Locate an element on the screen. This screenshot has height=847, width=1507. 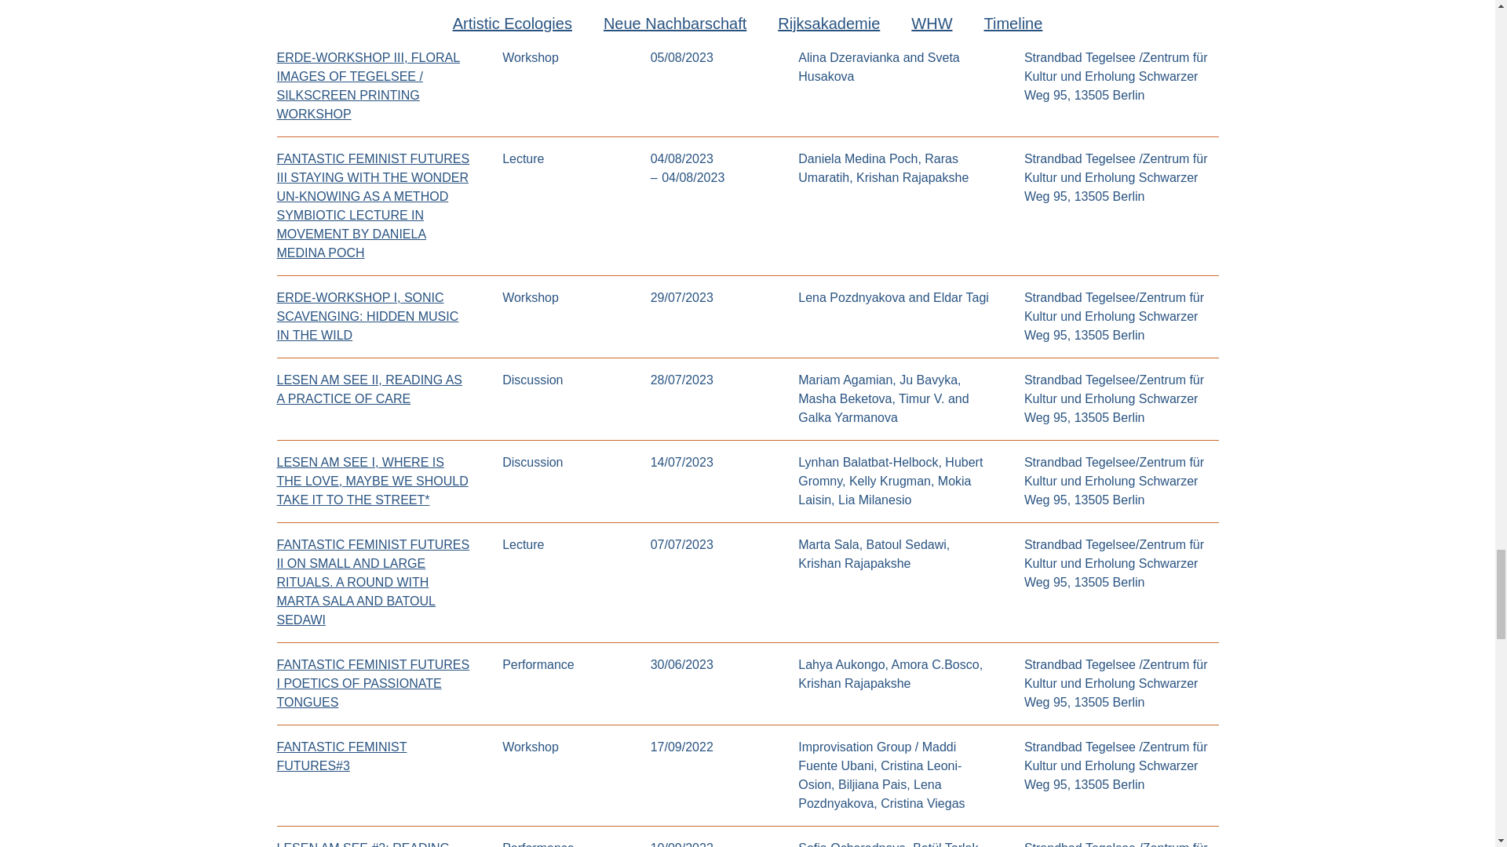
FANTASTIC FEMINIST FUTURES I POETICS OF PASSIONATE TONGUES is located at coordinates (372, 683).